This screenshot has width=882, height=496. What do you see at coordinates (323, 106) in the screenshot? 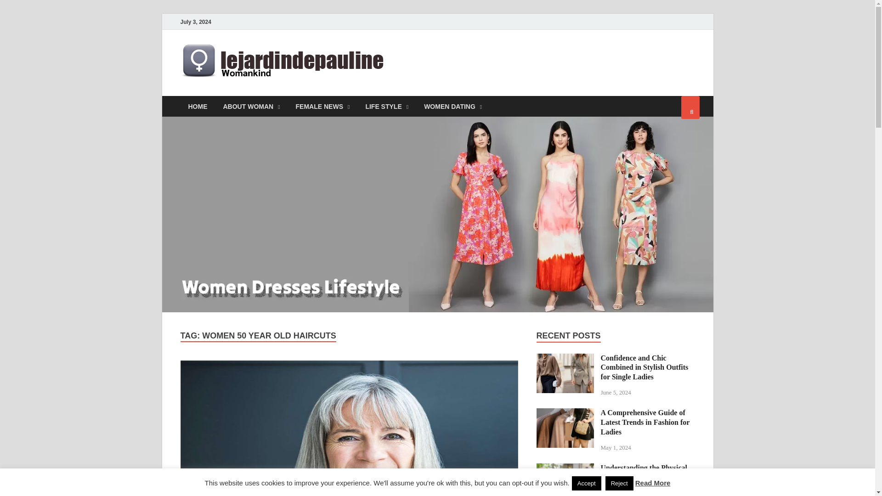
I see `FEMALE NEWS` at bounding box center [323, 106].